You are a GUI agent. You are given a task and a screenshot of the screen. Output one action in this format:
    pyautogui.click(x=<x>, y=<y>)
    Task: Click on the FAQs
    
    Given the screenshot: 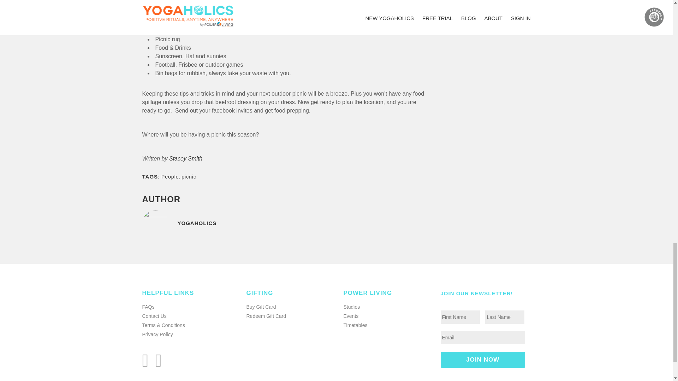 What is the action you would take?
    pyautogui.click(x=148, y=307)
    